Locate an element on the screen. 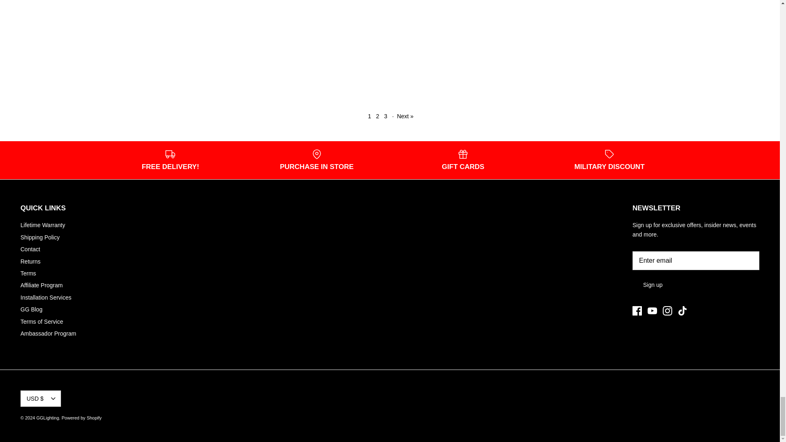 The height and width of the screenshot is (442, 786). Youtube is located at coordinates (653, 311).